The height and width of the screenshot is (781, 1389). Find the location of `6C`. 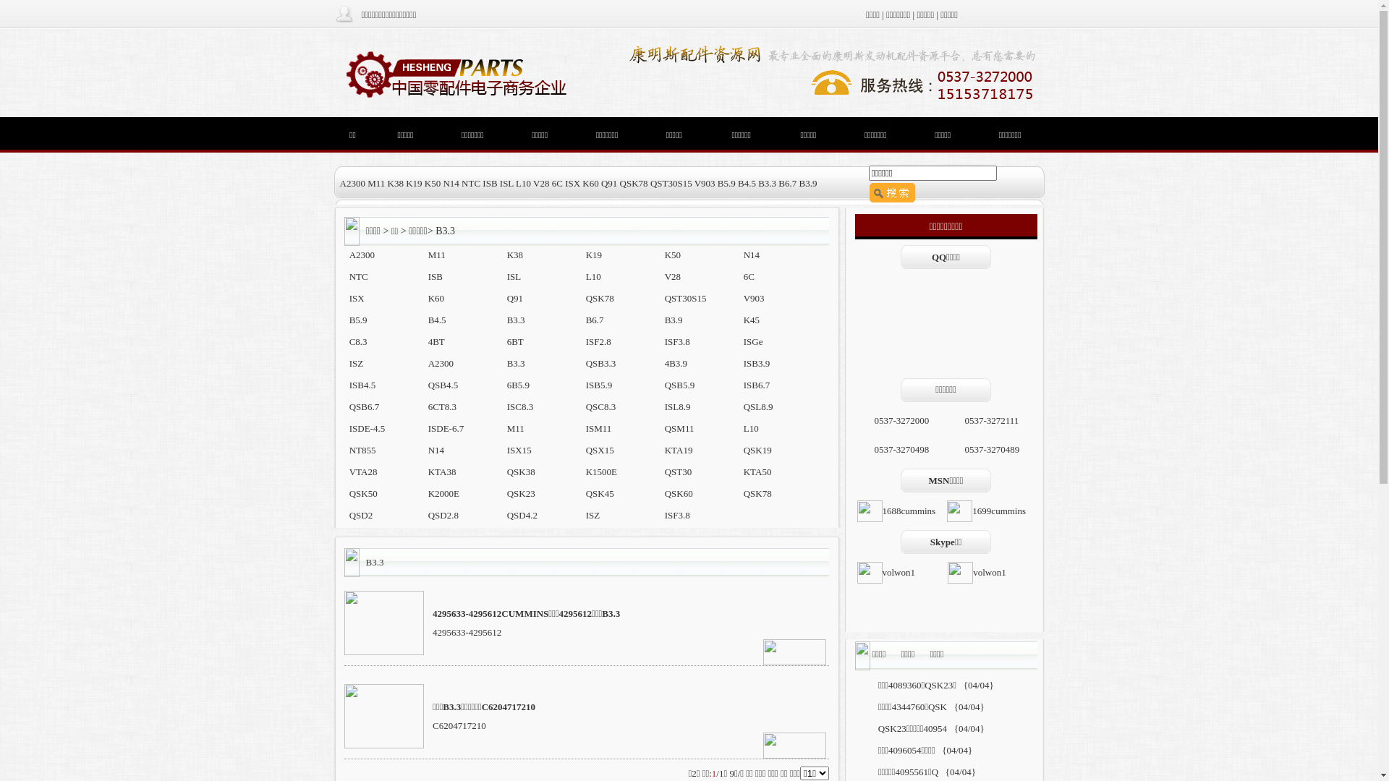

6C is located at coordinates (749, 276).